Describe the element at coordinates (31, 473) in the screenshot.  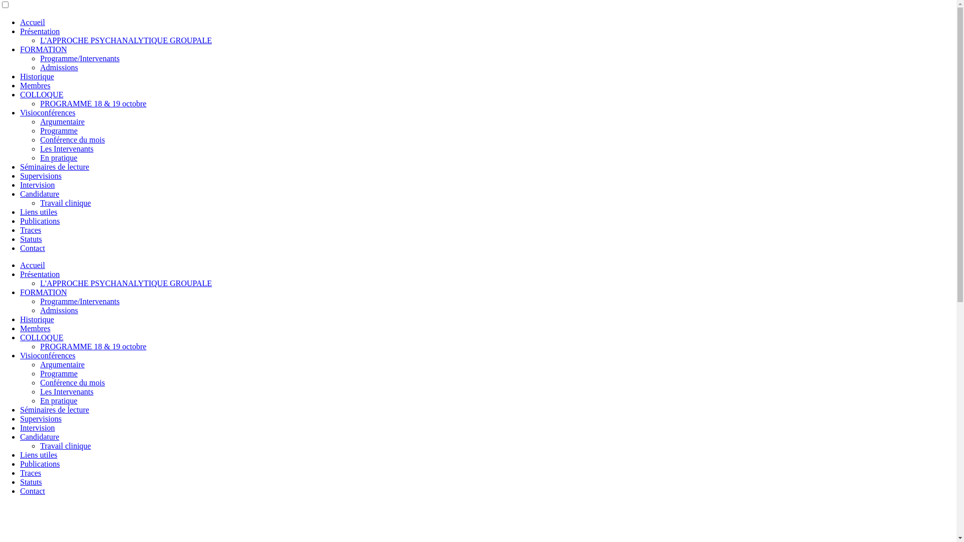
I see `Traces` at that location.